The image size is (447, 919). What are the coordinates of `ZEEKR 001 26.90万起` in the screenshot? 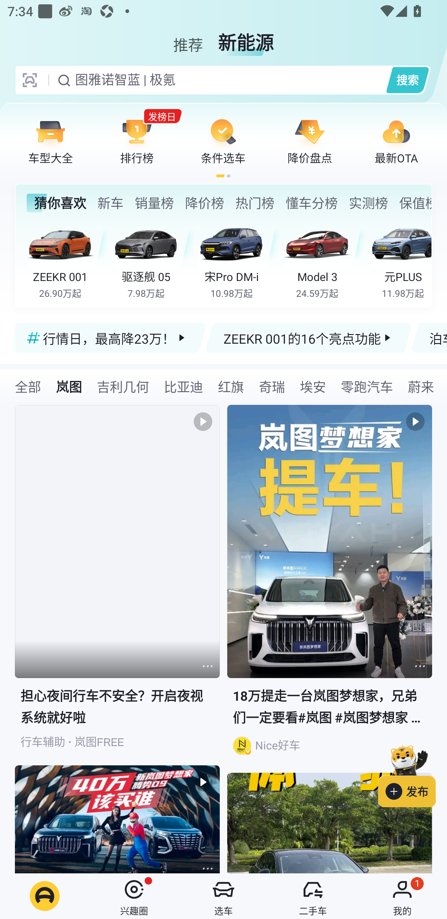 It's located at (68, 260).